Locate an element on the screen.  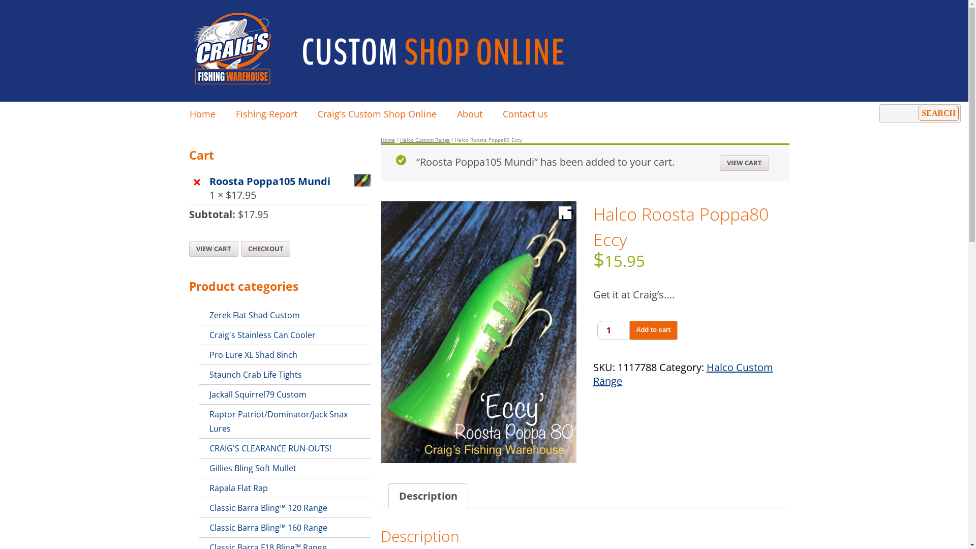
Zerek Flat Shad Custom is located at coordinates (285, 315).